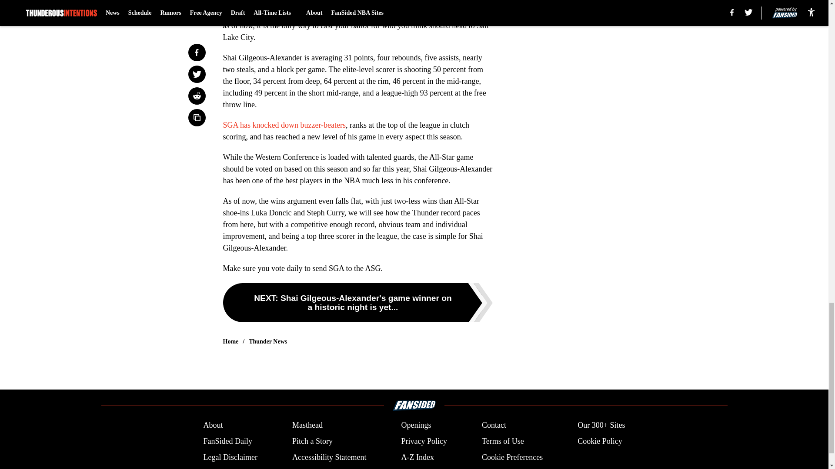 This screenshot has width=835, height=469. Describe the element at coordinates (213, 425) in the screenshot. I see `About` at that location.